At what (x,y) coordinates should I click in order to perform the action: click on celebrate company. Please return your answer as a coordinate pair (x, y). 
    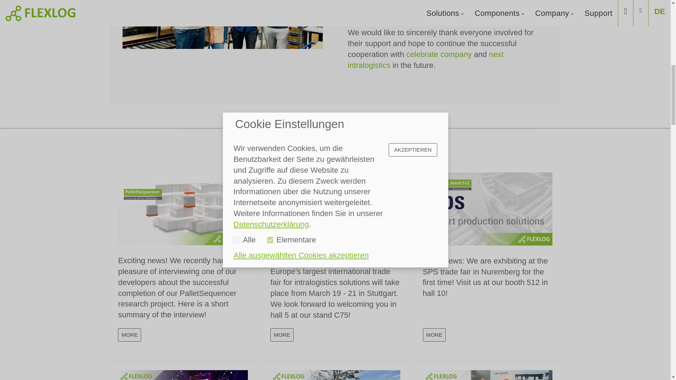
    Looking at the image, I should click on (439, 54).